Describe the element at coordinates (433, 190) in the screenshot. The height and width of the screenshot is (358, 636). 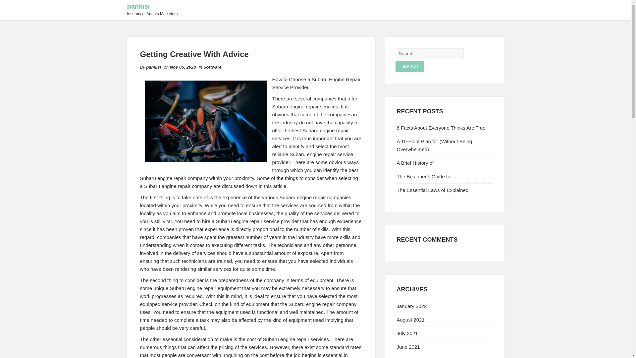
I see `The Essential Laws of Explained` at that location.